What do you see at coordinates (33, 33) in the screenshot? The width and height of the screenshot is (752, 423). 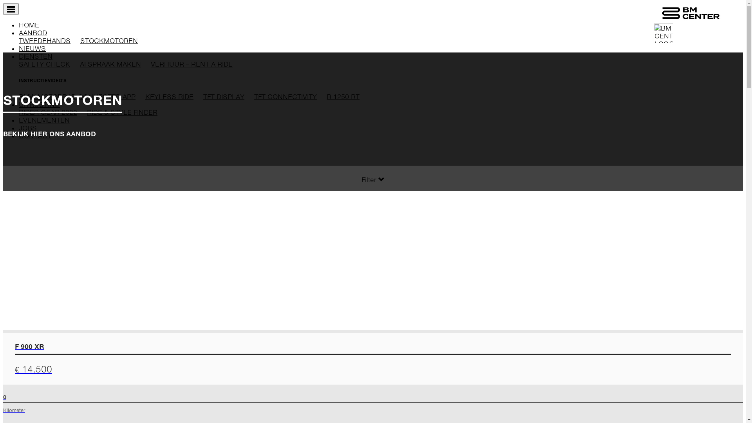 I see `AANBOD` at bounding box center [33, 33].